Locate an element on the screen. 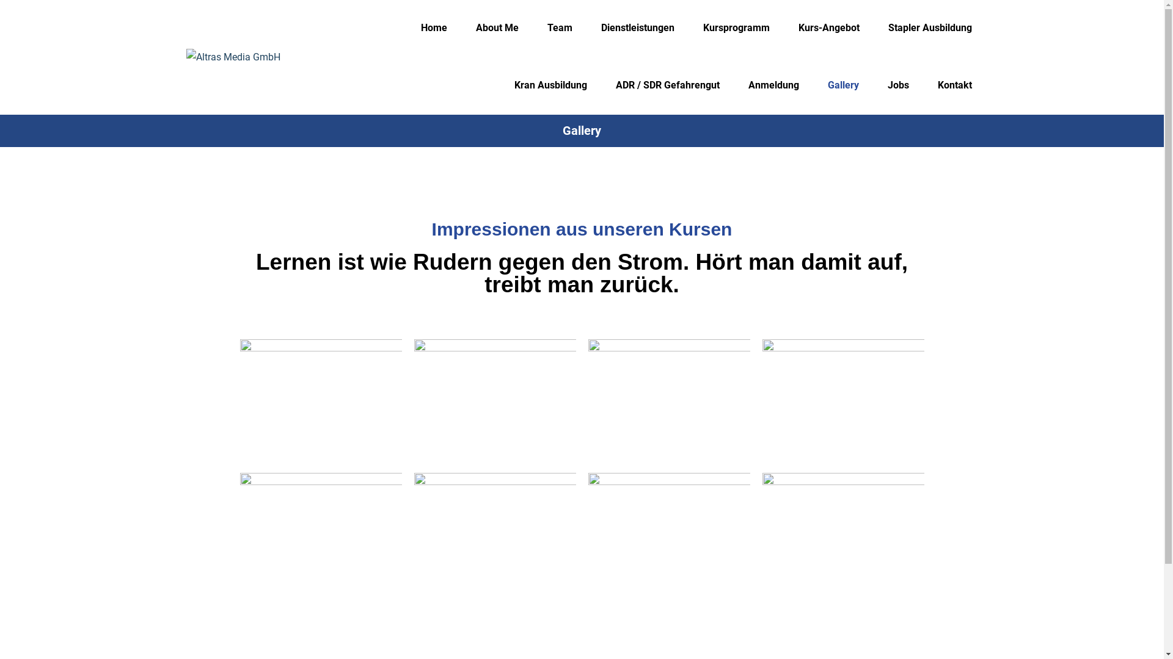  Kran Ausbildung is located at coordinates (551, 85).